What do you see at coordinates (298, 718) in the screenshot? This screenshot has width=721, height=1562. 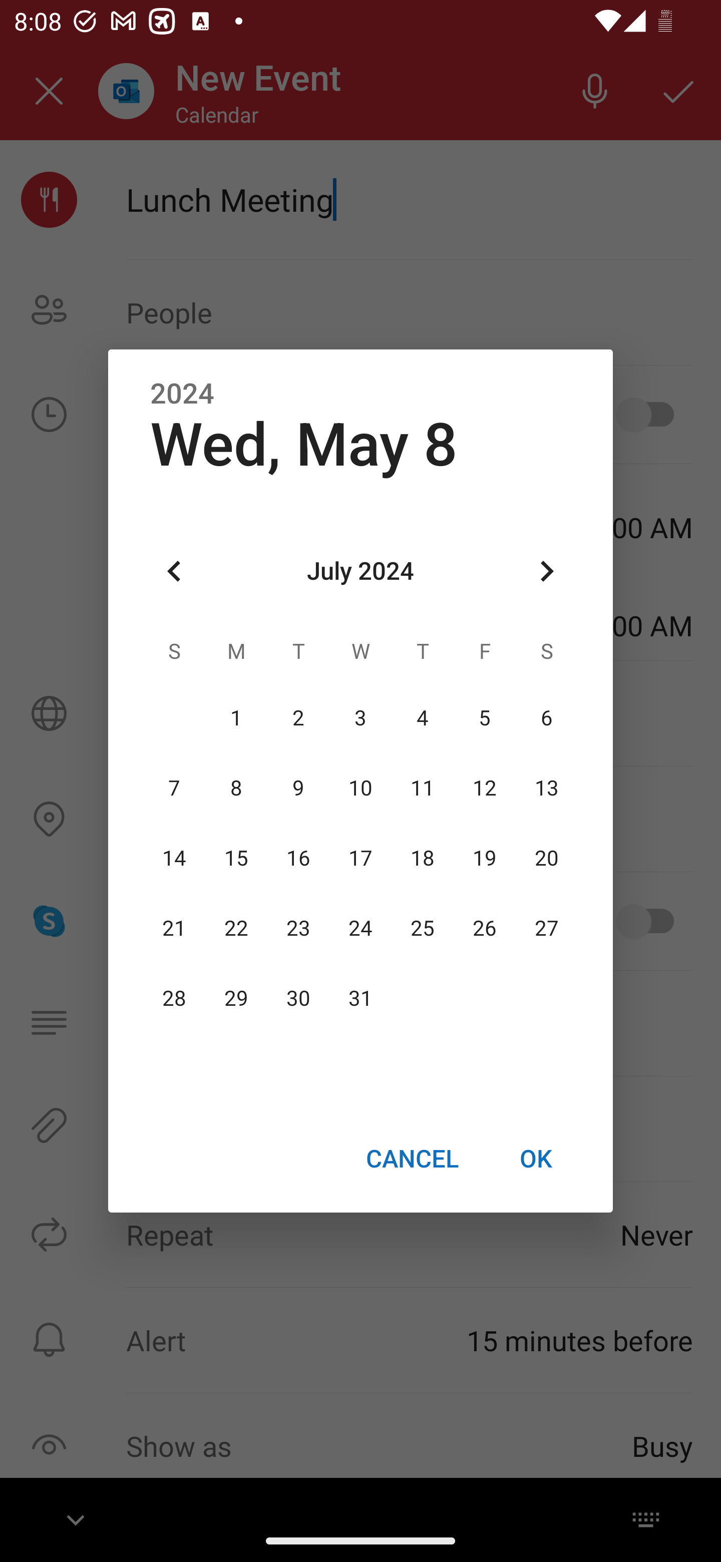 I see `2 02 July 2024` at bounding box center [298, 718].